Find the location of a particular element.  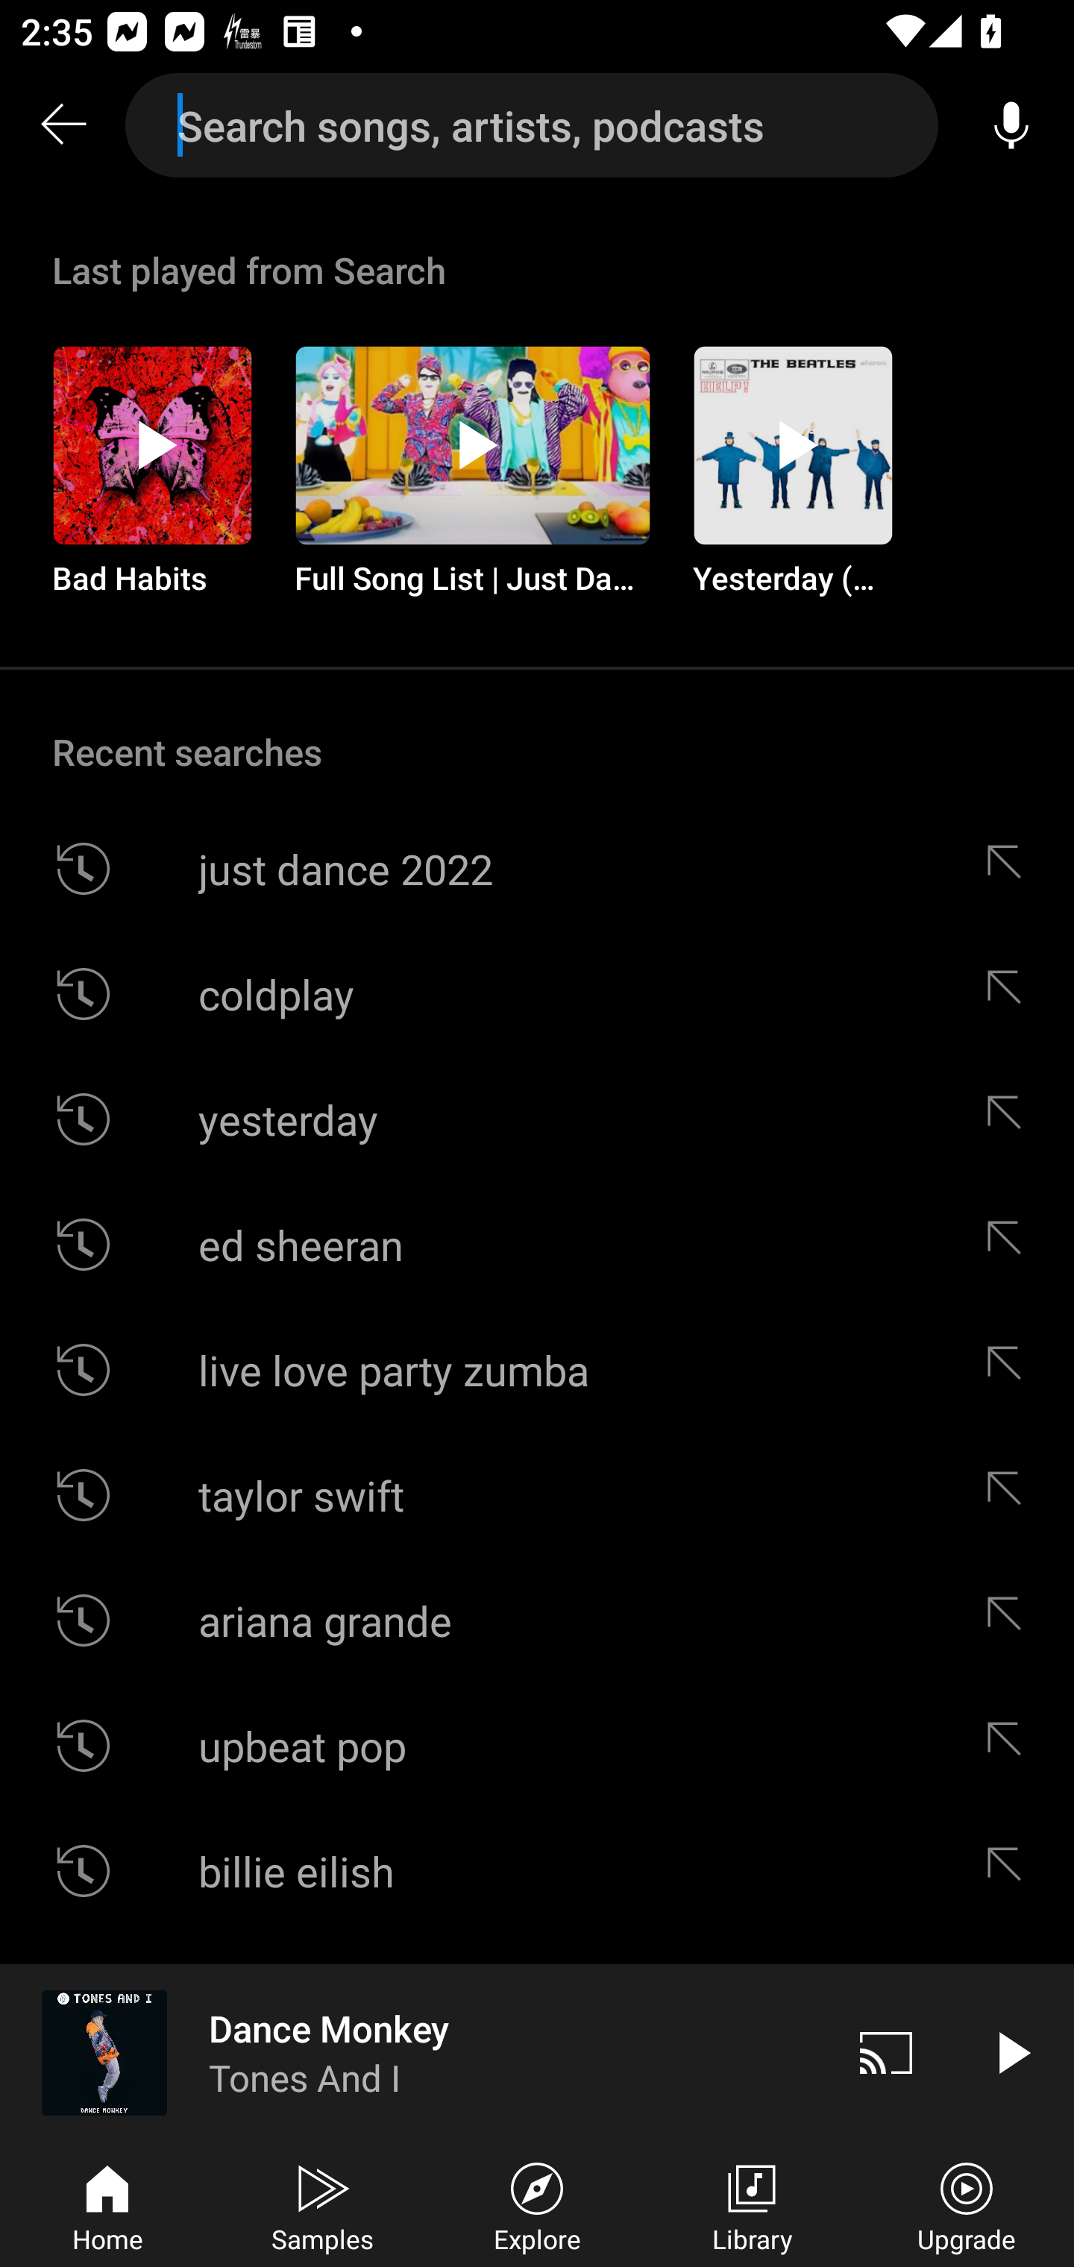

Samples is located at coordinates (322, 2204).